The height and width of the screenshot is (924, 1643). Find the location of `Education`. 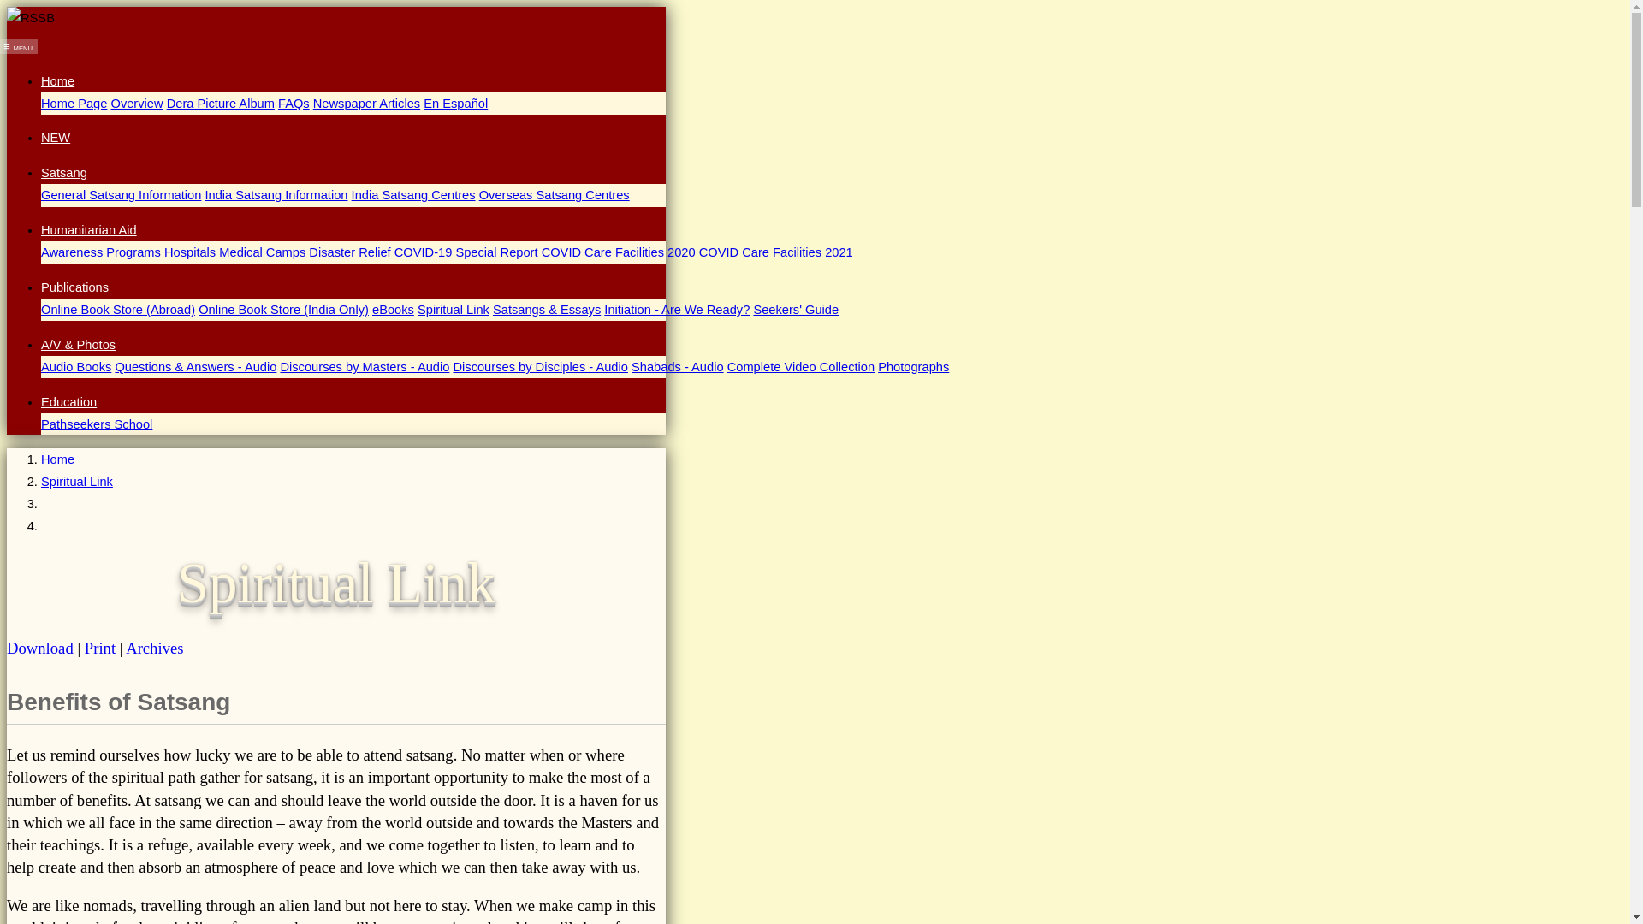

Education is located at coordinates (68, 402).